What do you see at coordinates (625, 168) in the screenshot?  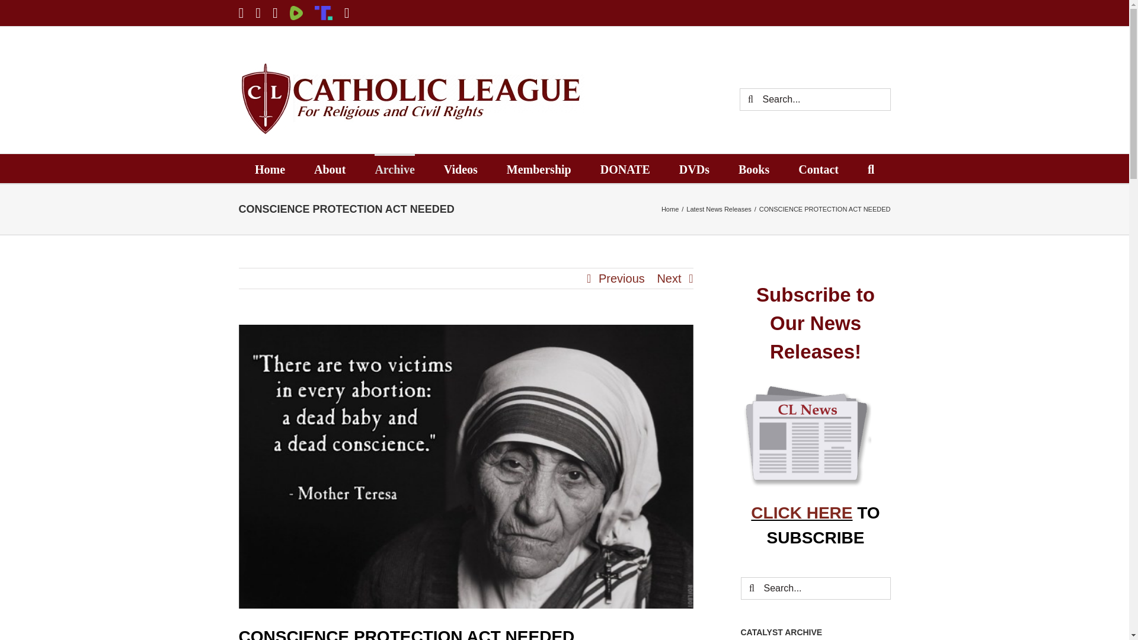 I see `DONATE` at bounding box center [625, 168].